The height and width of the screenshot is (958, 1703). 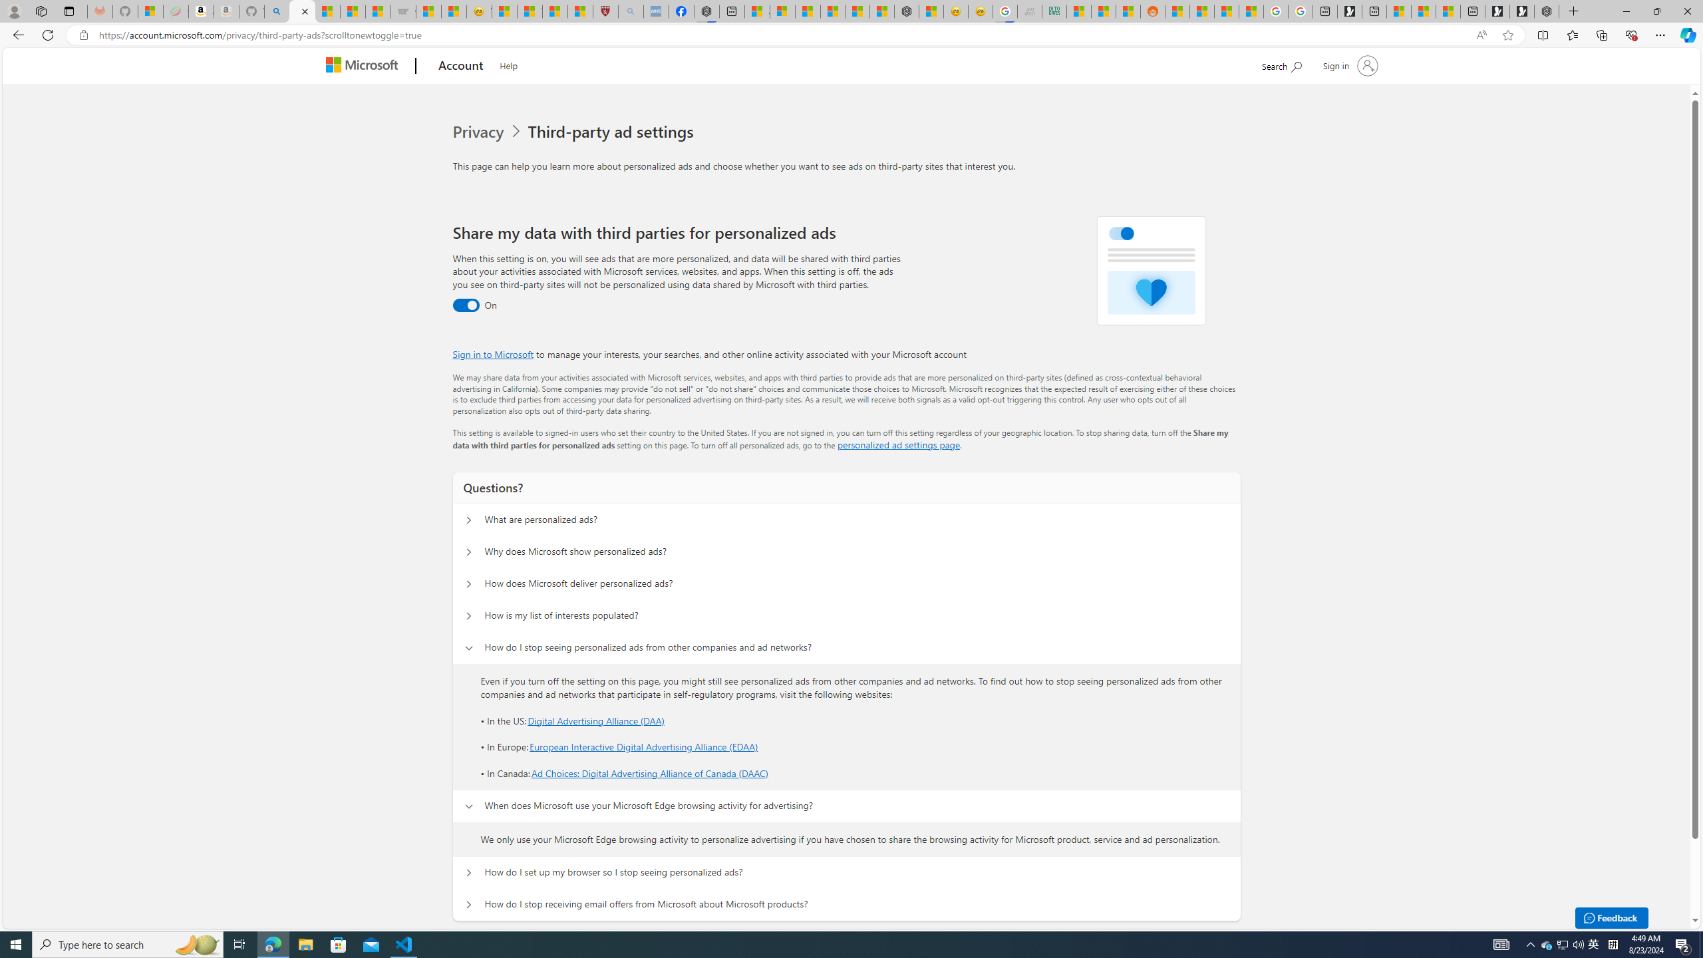 I want to click on Privacy, so click(x=490, y=132).